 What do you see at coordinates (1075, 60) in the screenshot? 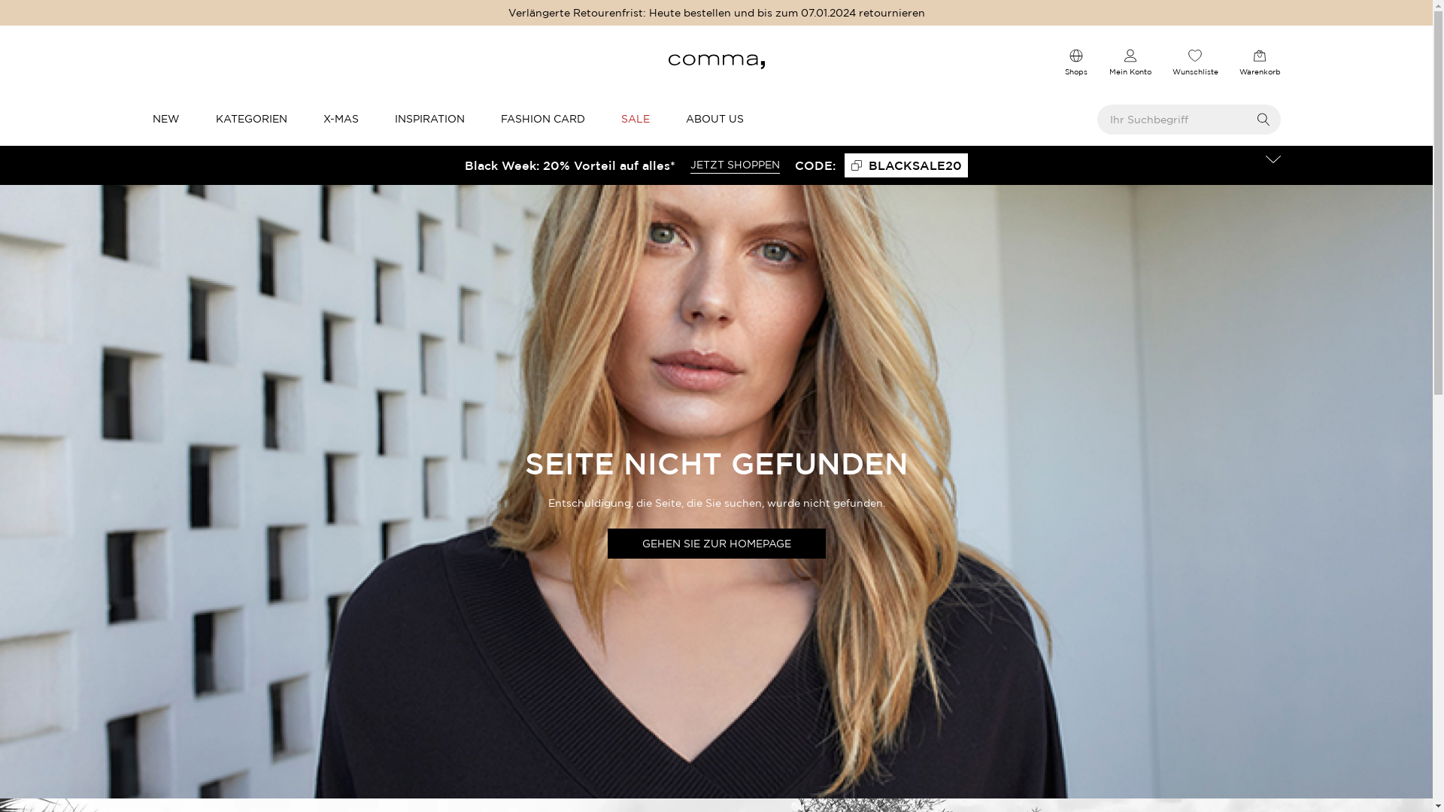
I see `Shops` at bounding box center [1075, 60].